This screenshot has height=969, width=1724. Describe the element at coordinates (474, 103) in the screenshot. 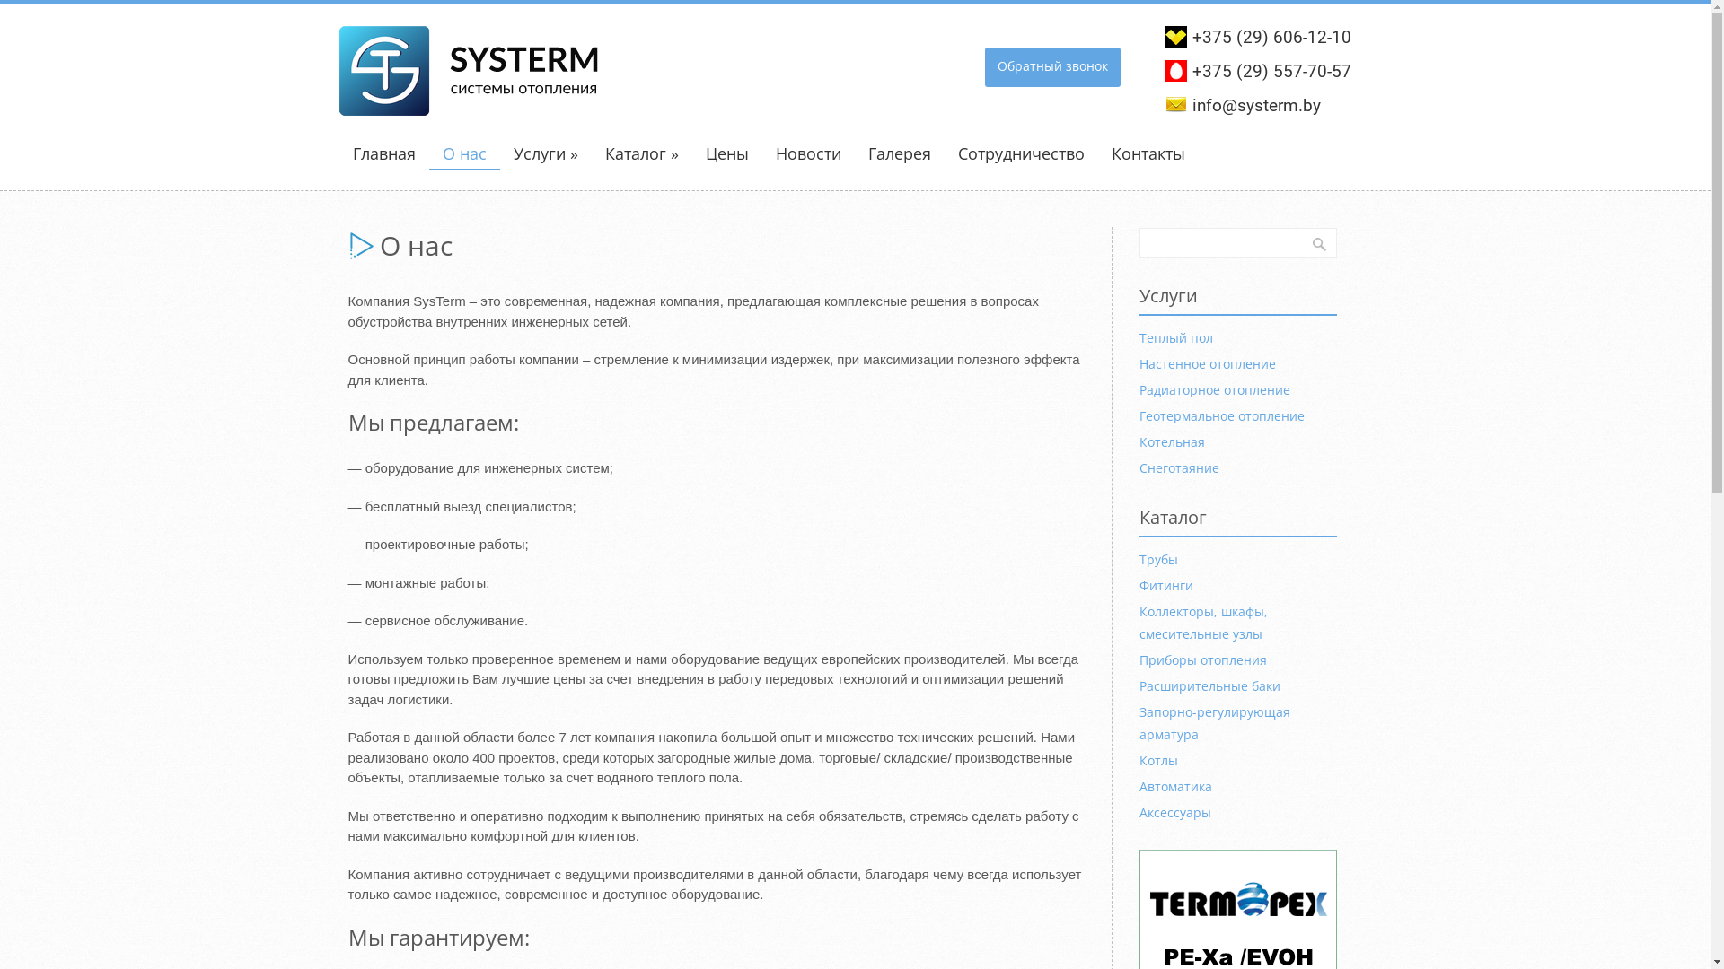

I see `Systerm.by` at that location.